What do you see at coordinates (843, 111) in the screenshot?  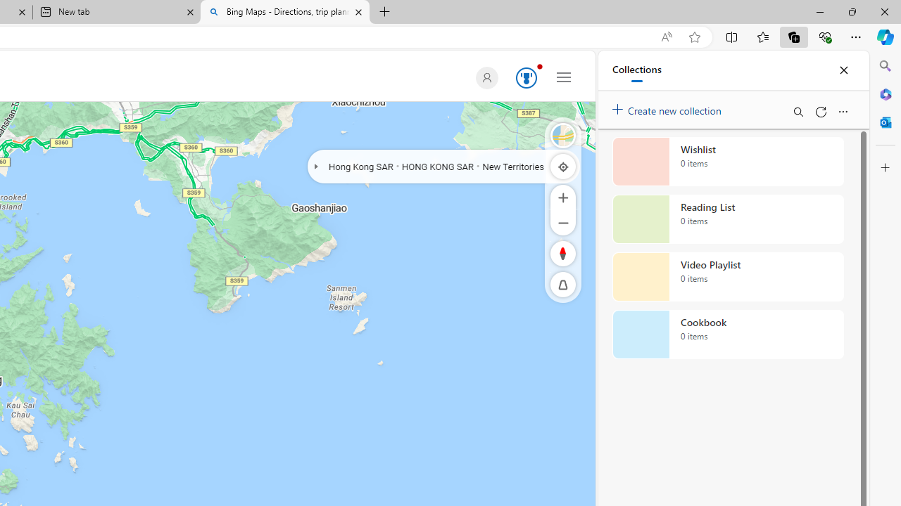 I see `More options menu` at bounding box center [843, 111].